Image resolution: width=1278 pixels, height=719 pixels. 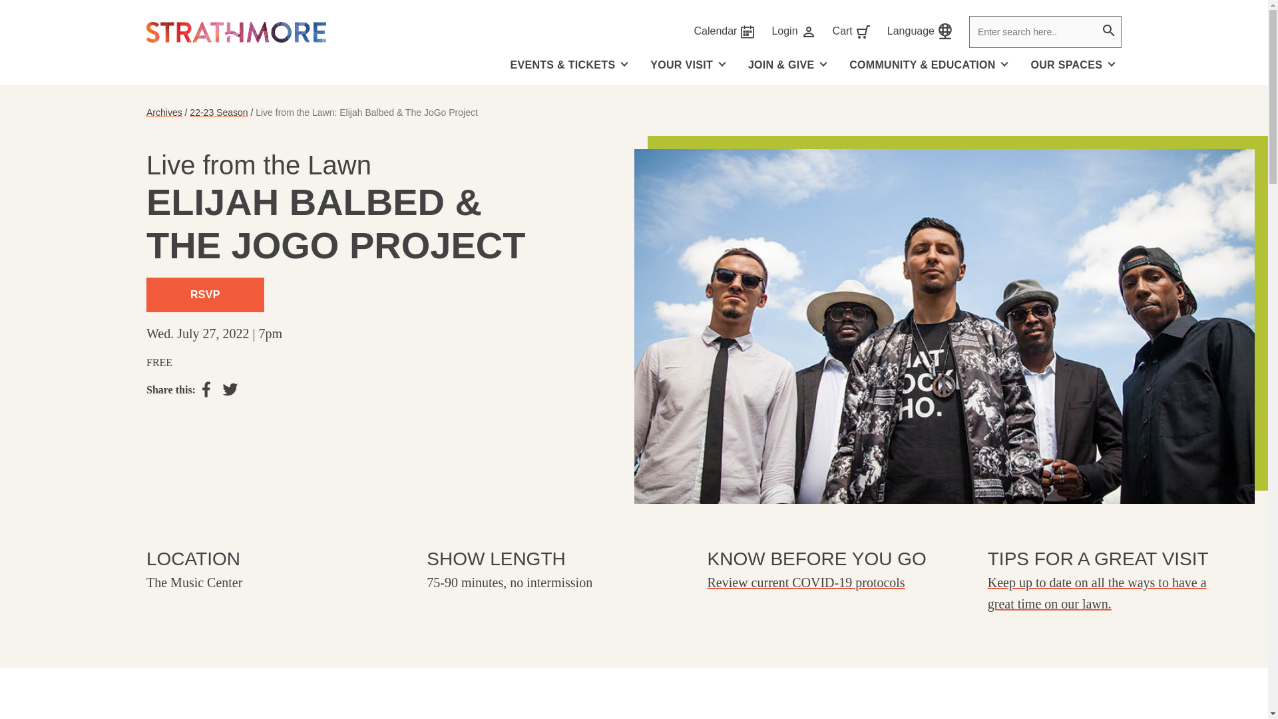 I want to click on Search, so click(x=784, y=31).